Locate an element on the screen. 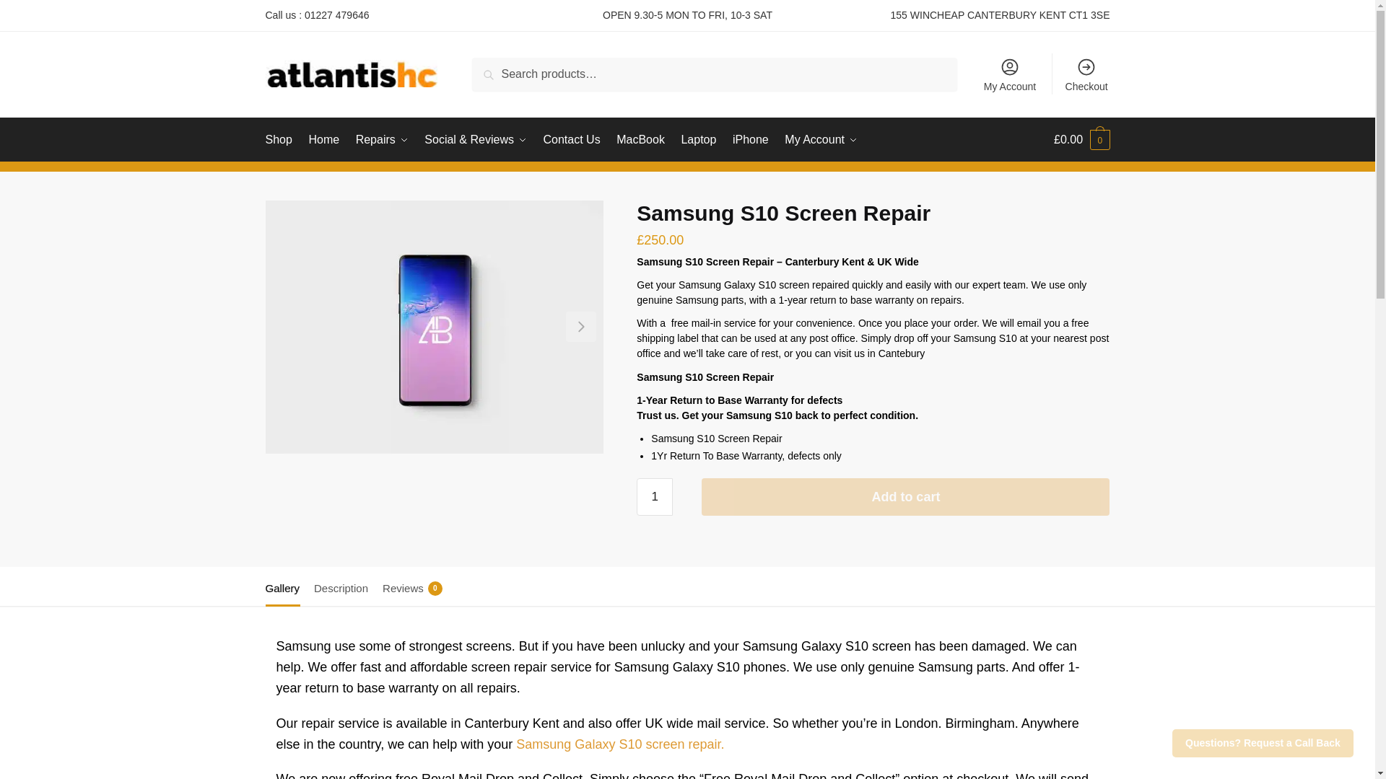 The image size is (1386, 779). Home is located at coordinates (323, 140).